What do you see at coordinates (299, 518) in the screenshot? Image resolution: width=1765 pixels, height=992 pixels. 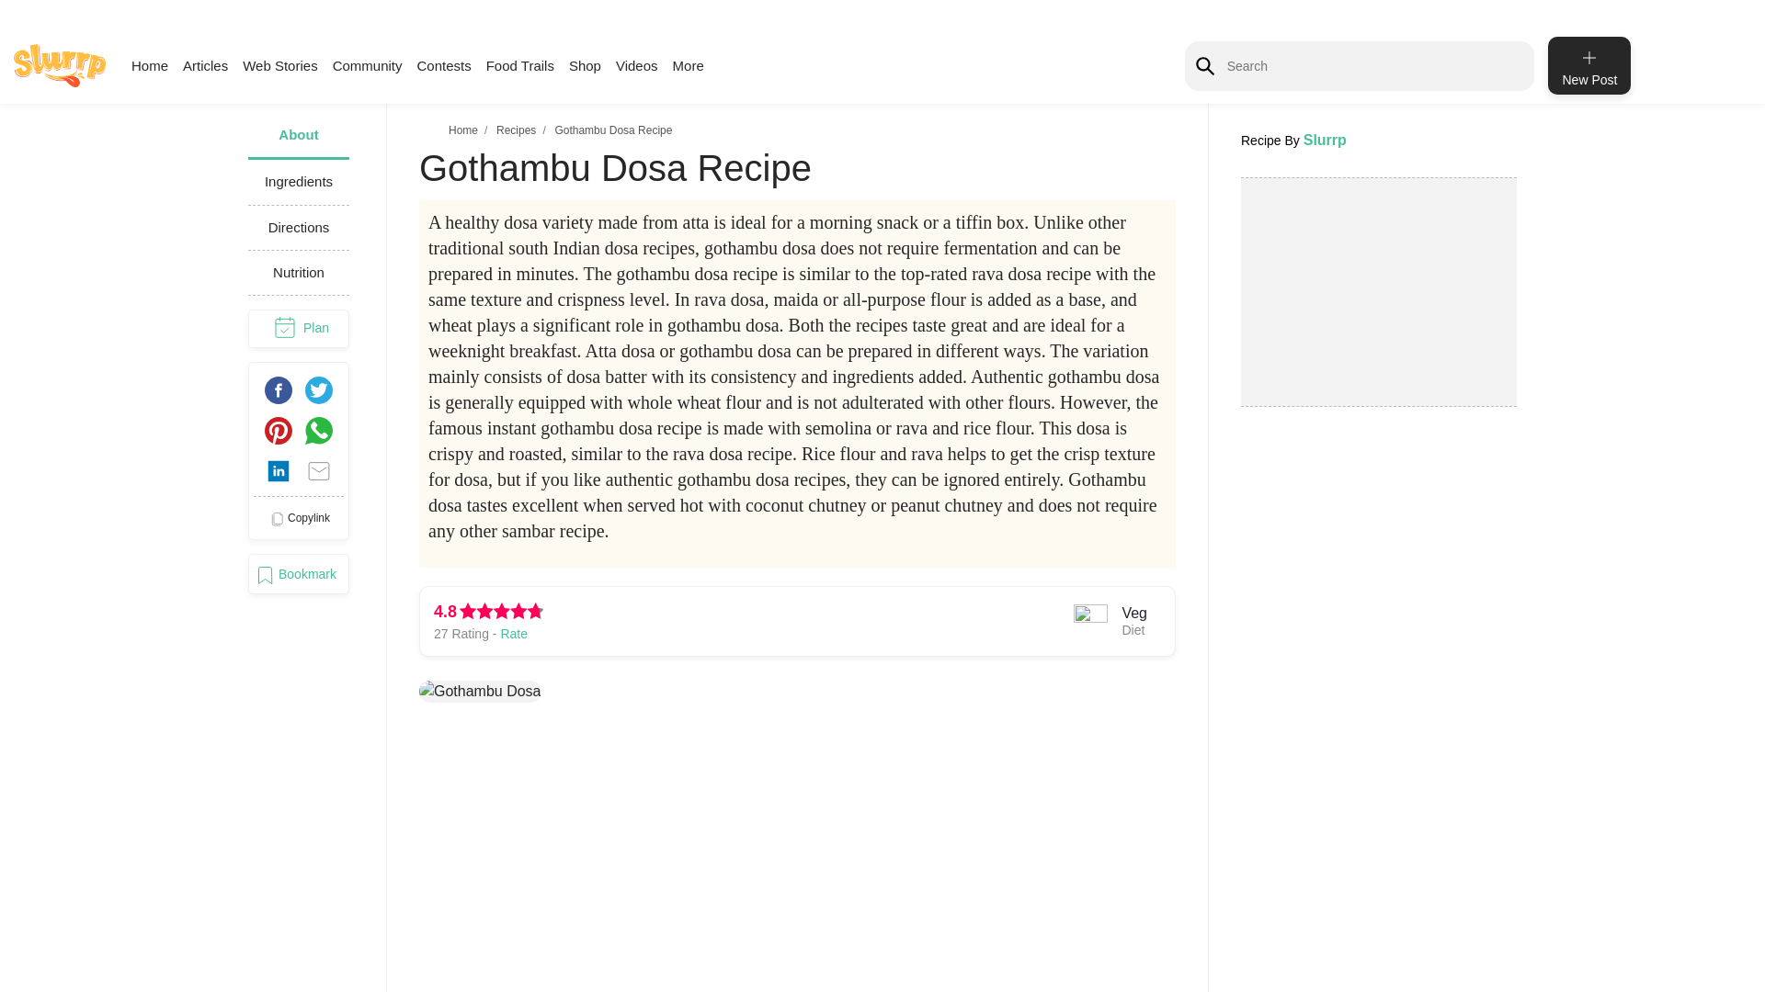 I see `Copylink` at bounding box center [299, 518].